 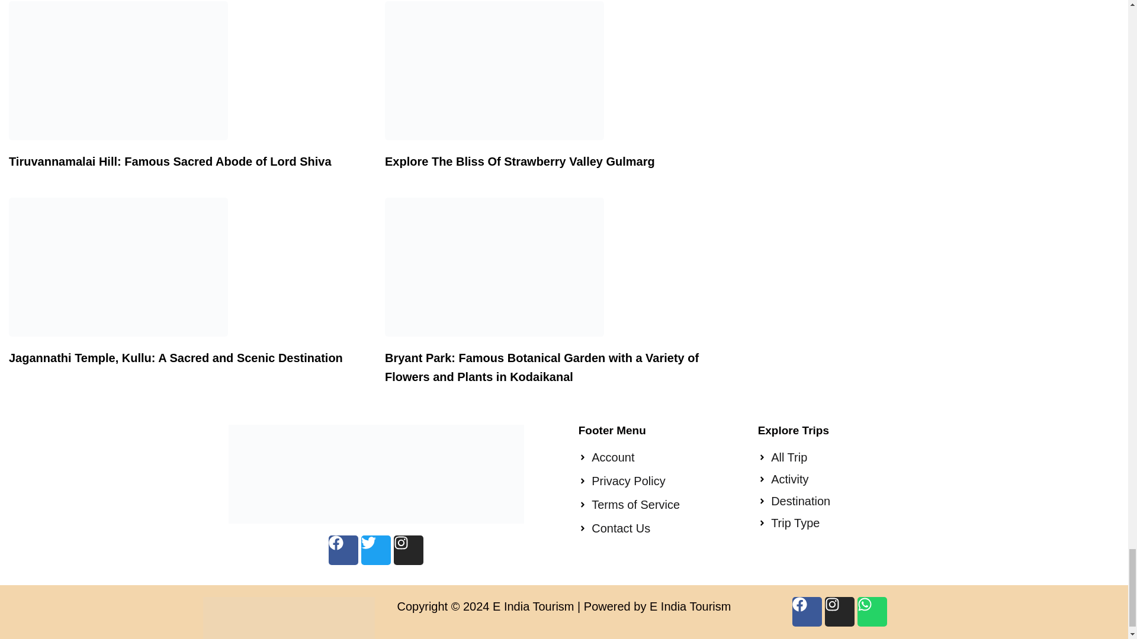 I want to click on Jagannathi Temple, Kullu: A Sacred and Scenic Destination 13, so click(x=118, y=267).